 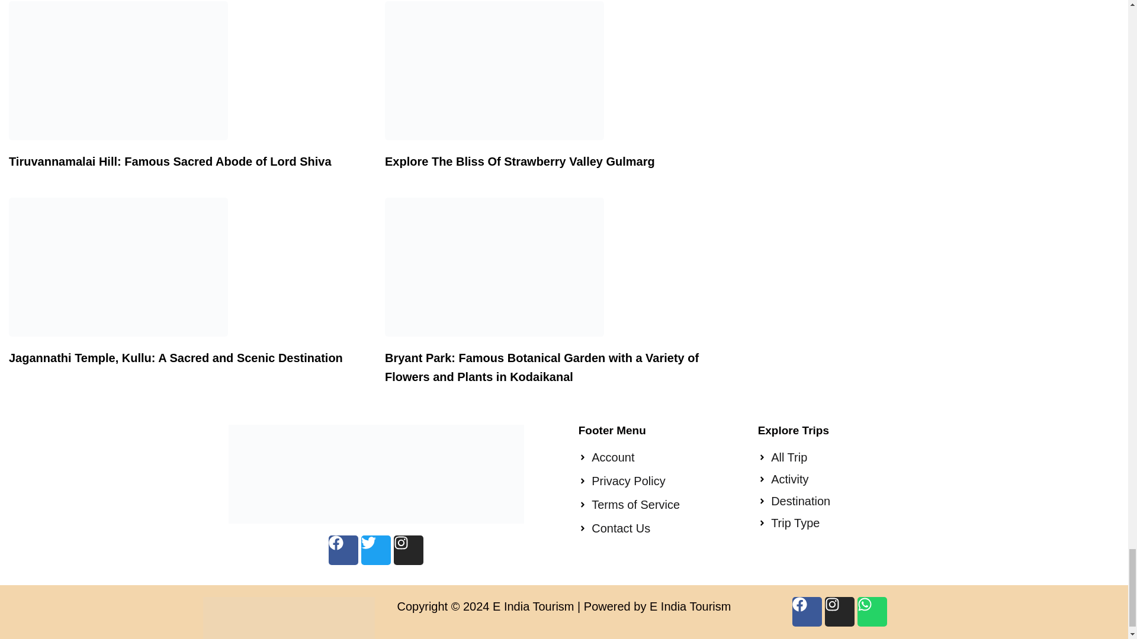 I want to click on Jagannathi Temple, Kullu: A Sacred and Scenic Destination 13, so click(x=118, y=267).